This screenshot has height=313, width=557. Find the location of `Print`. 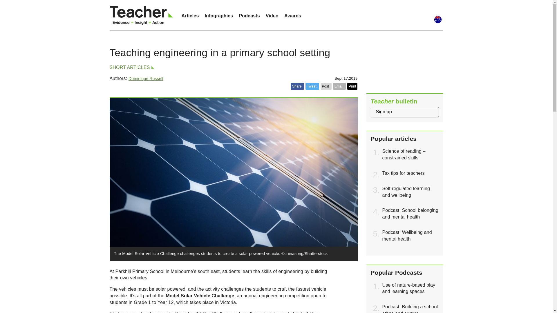

Print is located at coordinates (352, 86).